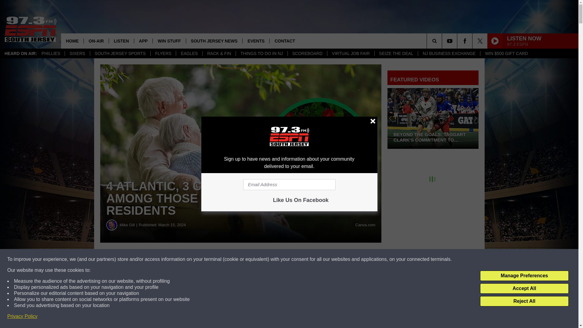  Describe the element at coordinates (297, 259) in the screenshot. I see `Share on Twitter` at that location.